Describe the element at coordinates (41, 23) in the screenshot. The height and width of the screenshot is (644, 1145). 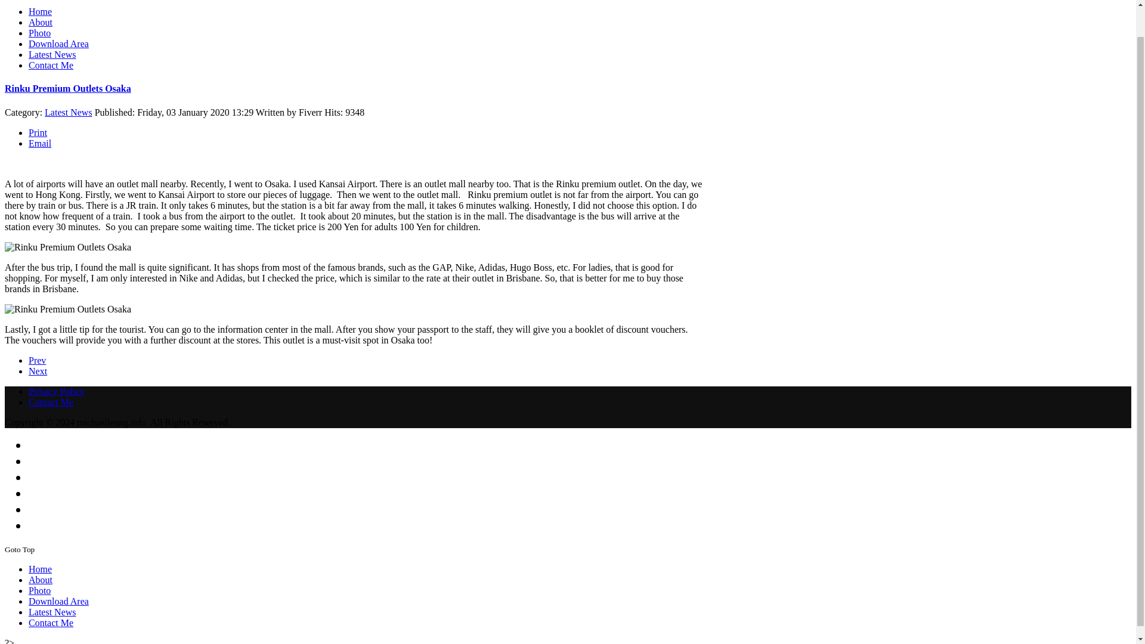
I see `About` at that location.